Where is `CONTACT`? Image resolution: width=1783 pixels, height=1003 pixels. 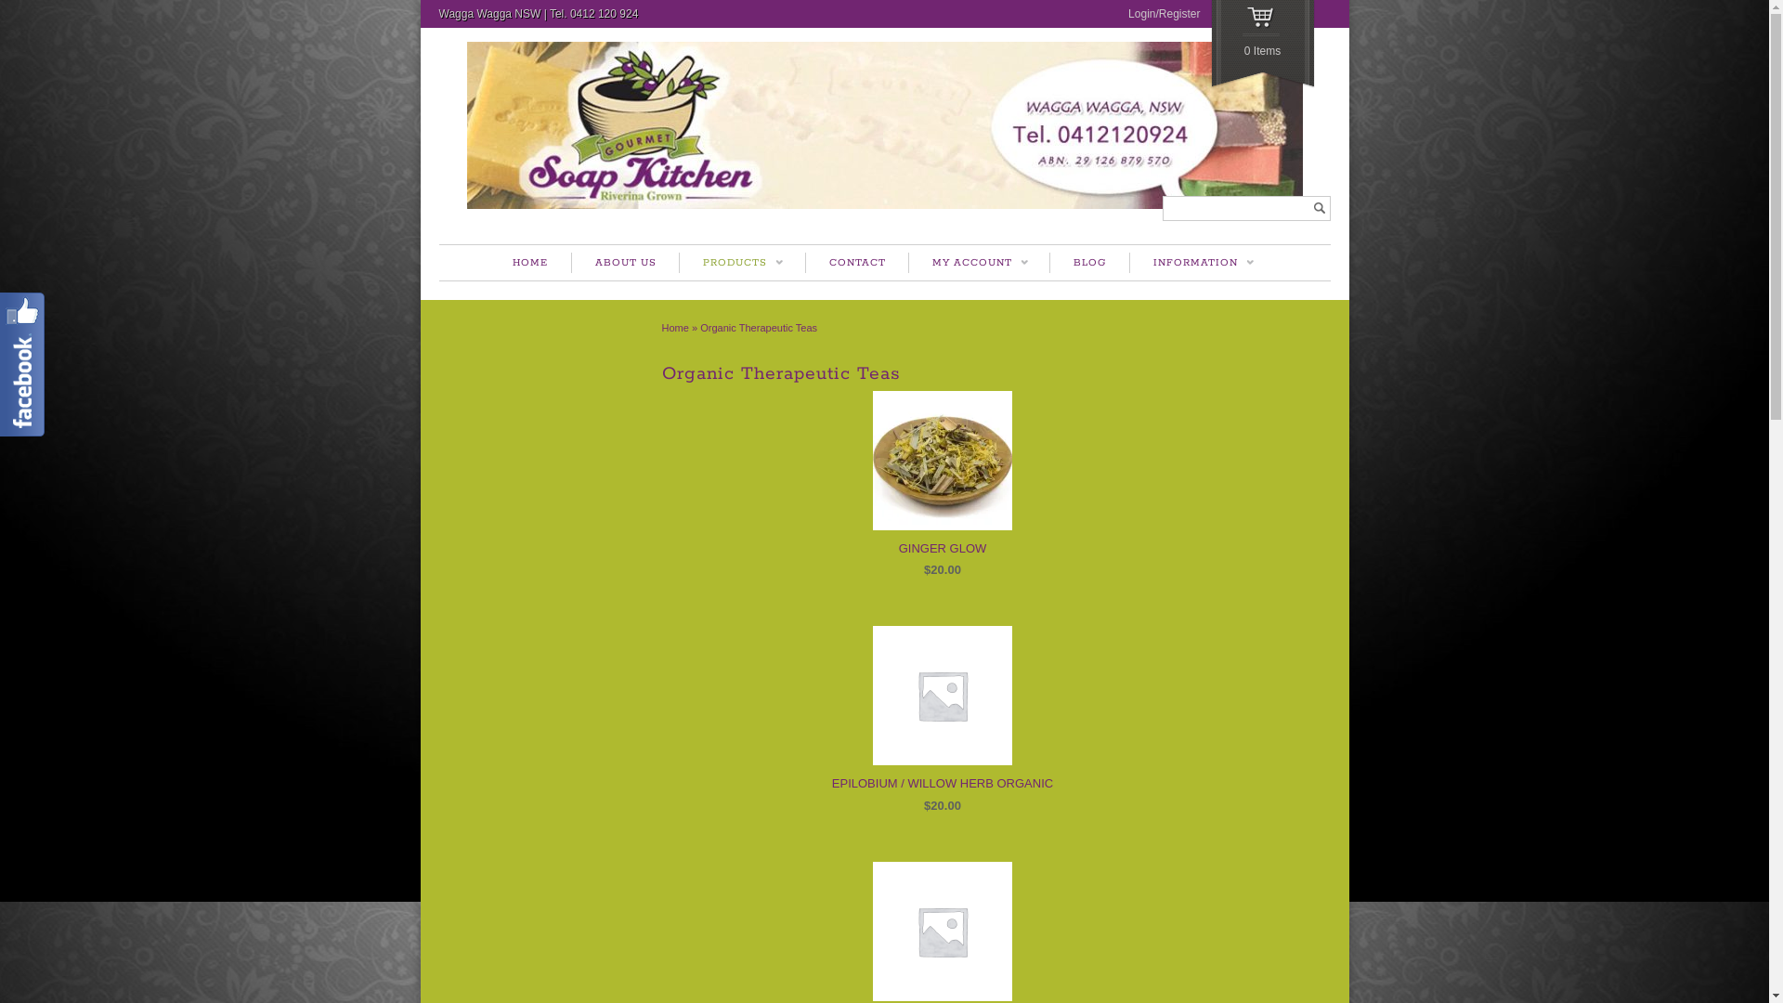
CONTACT is located at coordinates (856, 263).